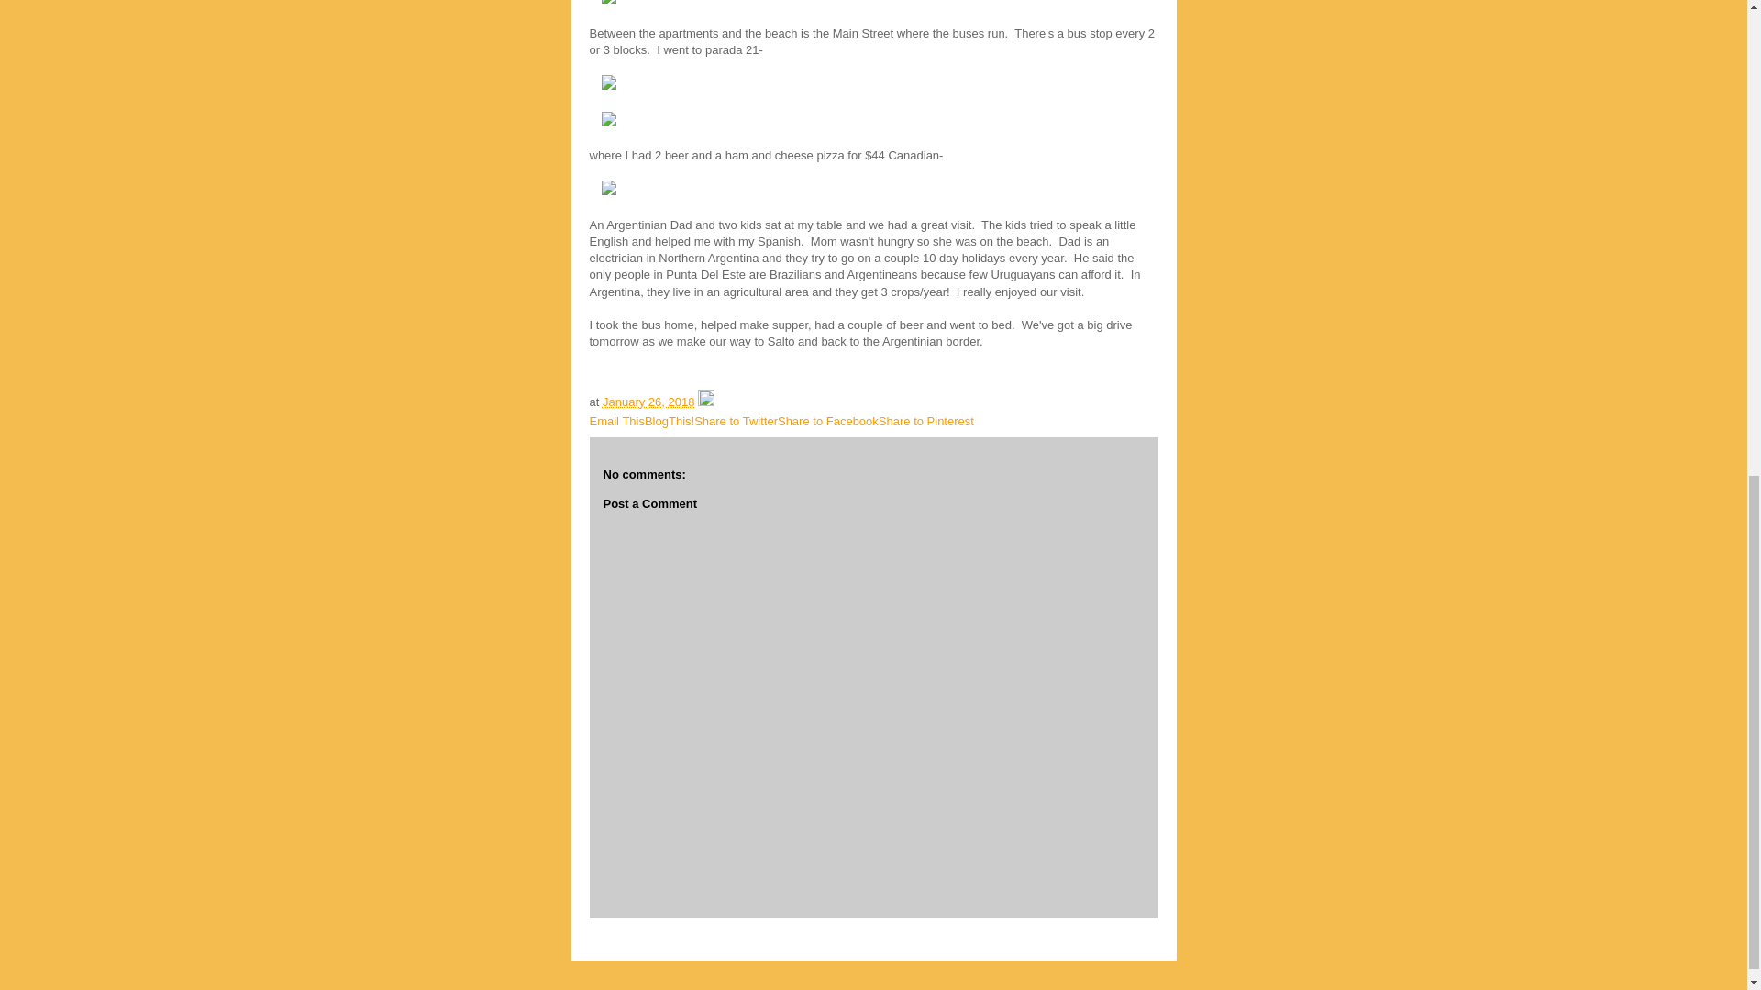  I want to click on January 26, 2018, so click(648, 401).